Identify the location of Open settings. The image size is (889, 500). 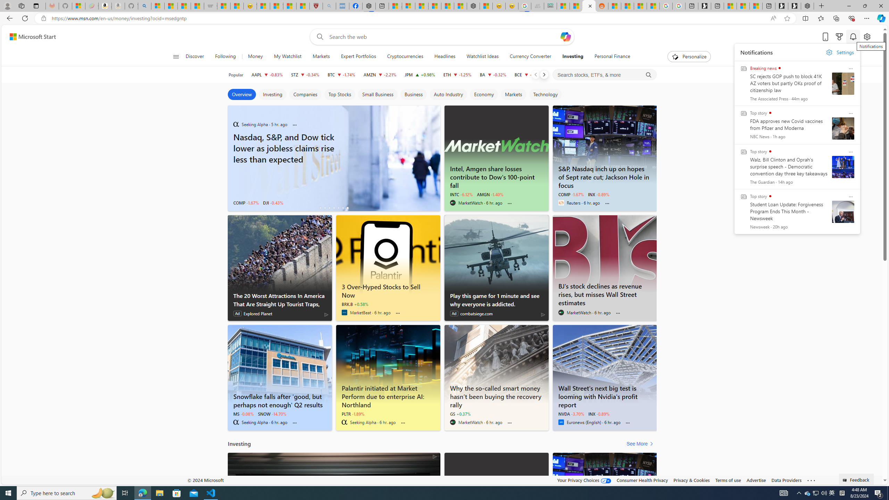
(867, 37).